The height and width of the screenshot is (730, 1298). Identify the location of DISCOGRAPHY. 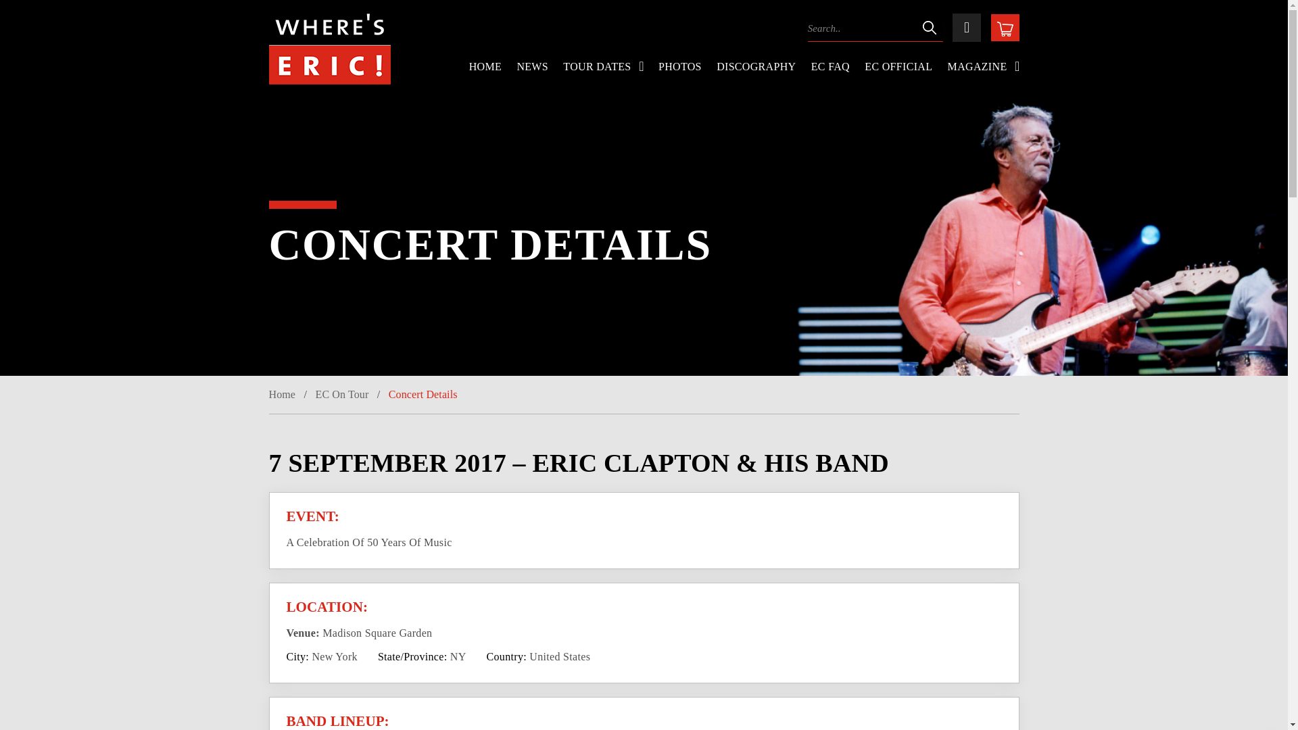
(756, 67).